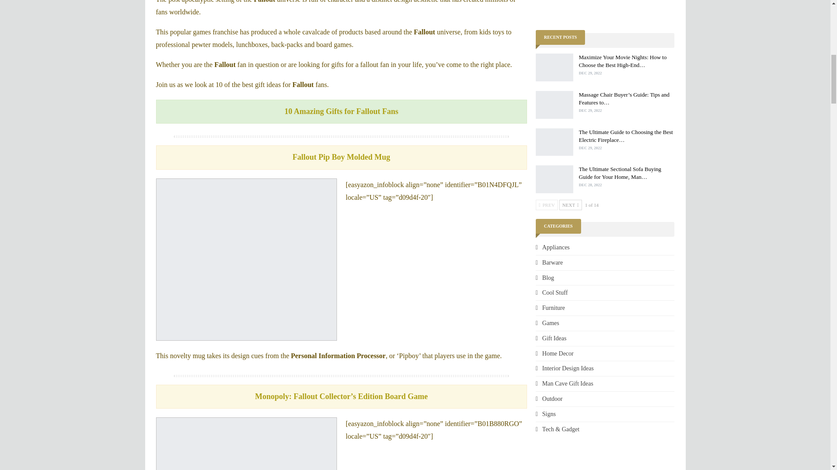 Image resolution: width=837 pixels, height=470 pixels. I want to click on Next, so click(570, 205).